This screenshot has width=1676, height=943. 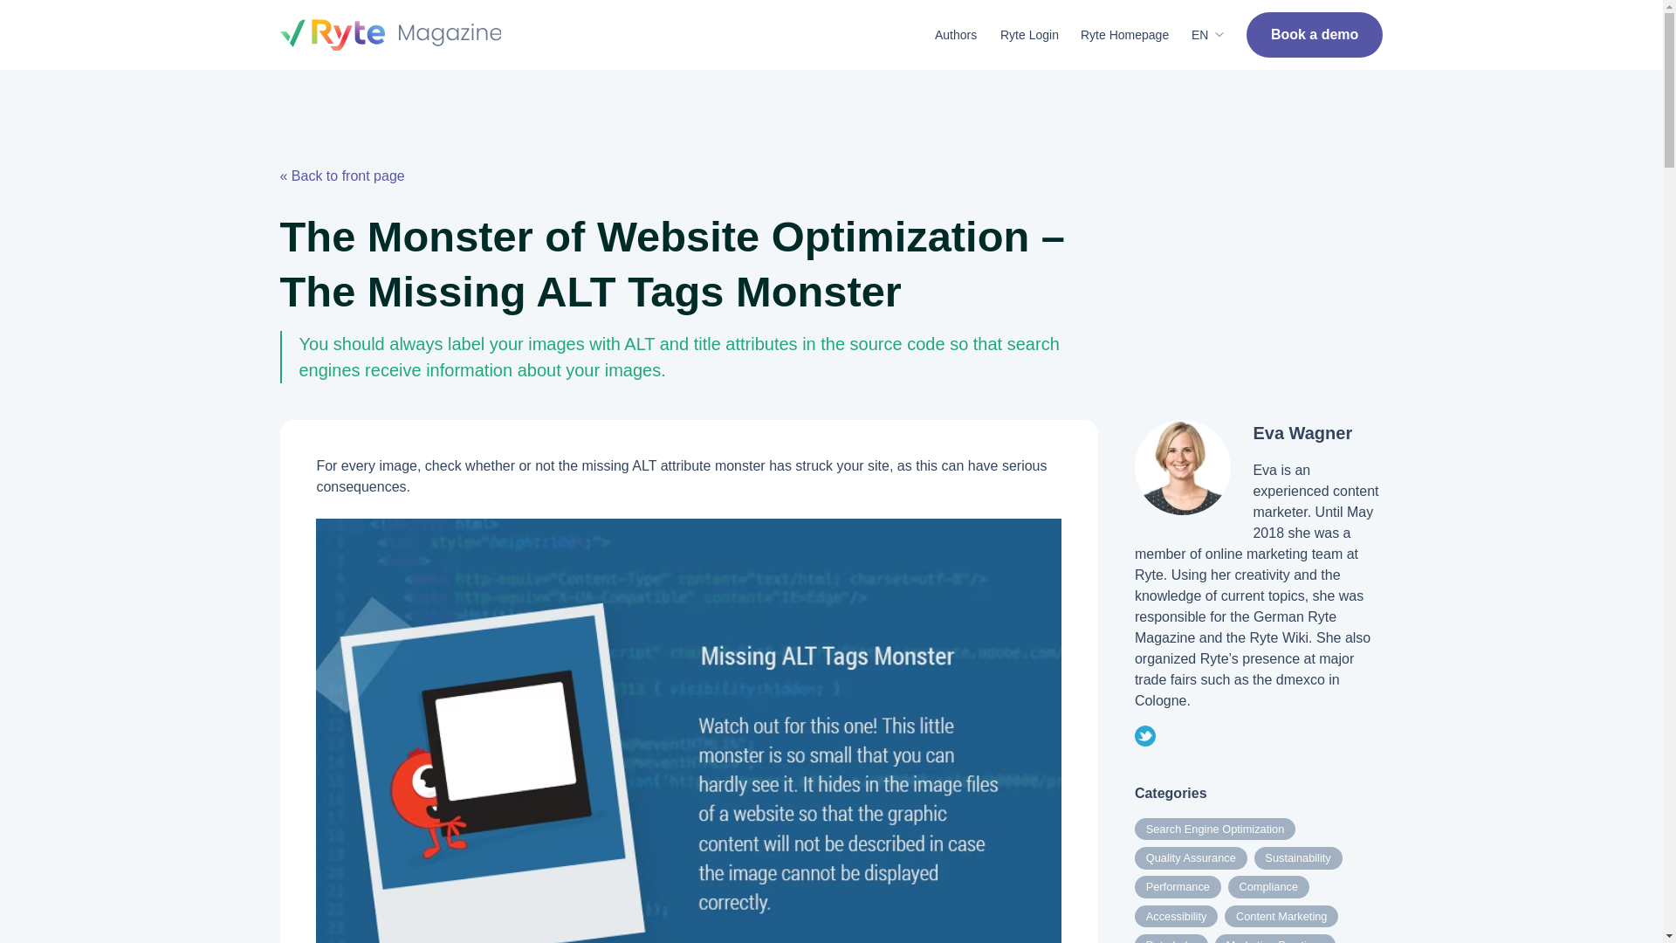 What do you see at coordinates (1315, 35) in the screenshot?
I see `Book a demo` at bounding box center [1315, 35].